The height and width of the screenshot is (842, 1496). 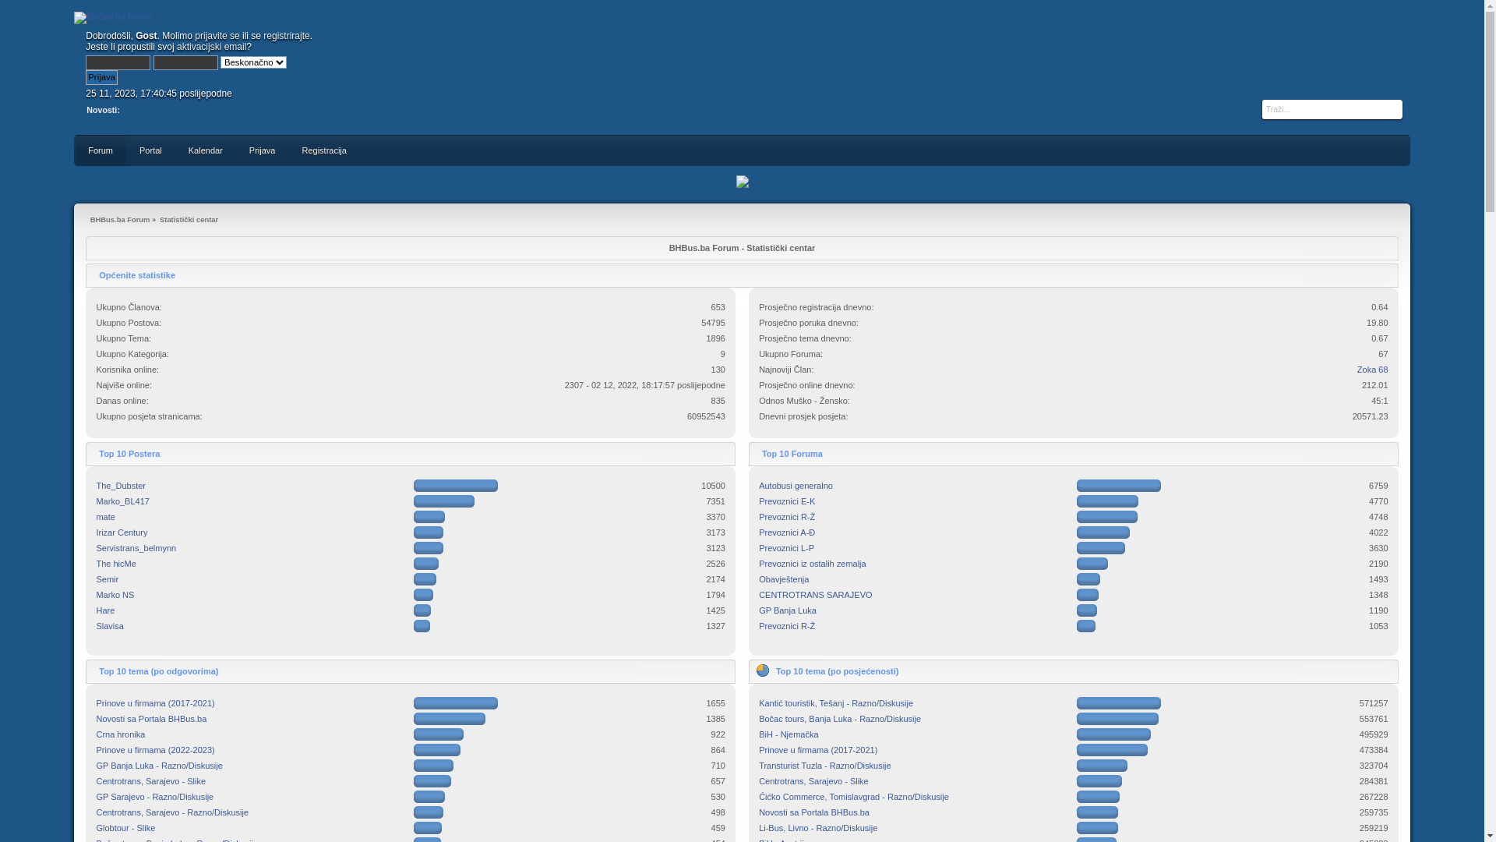 What do you see at coordinates (263, 150) in the screenshot?
I see `Prijava` at bounding box center [263, 150].